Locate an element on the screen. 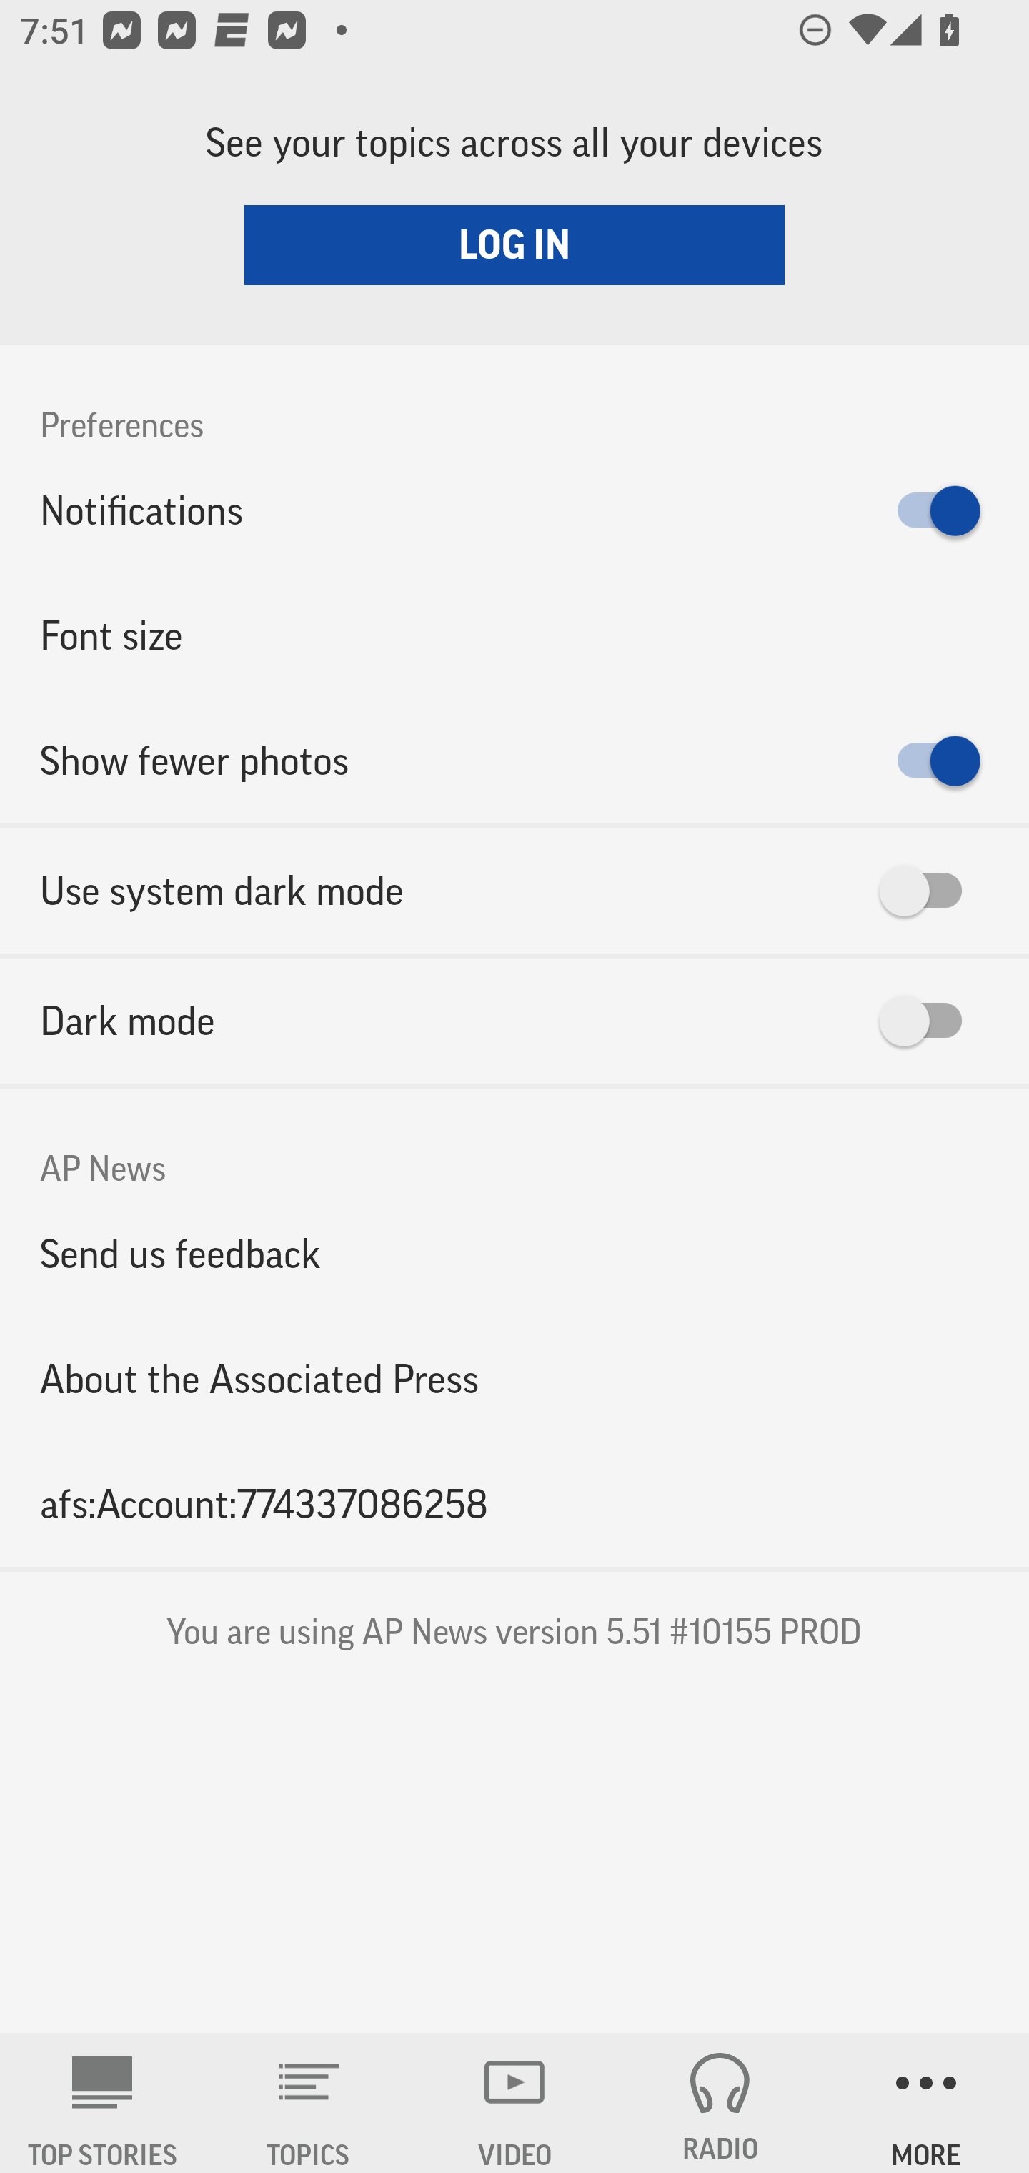 Image resolution: width=1029 pixels, height=2173 pixels. AP News TOP STORIES is located at coordinates (103, 2103).